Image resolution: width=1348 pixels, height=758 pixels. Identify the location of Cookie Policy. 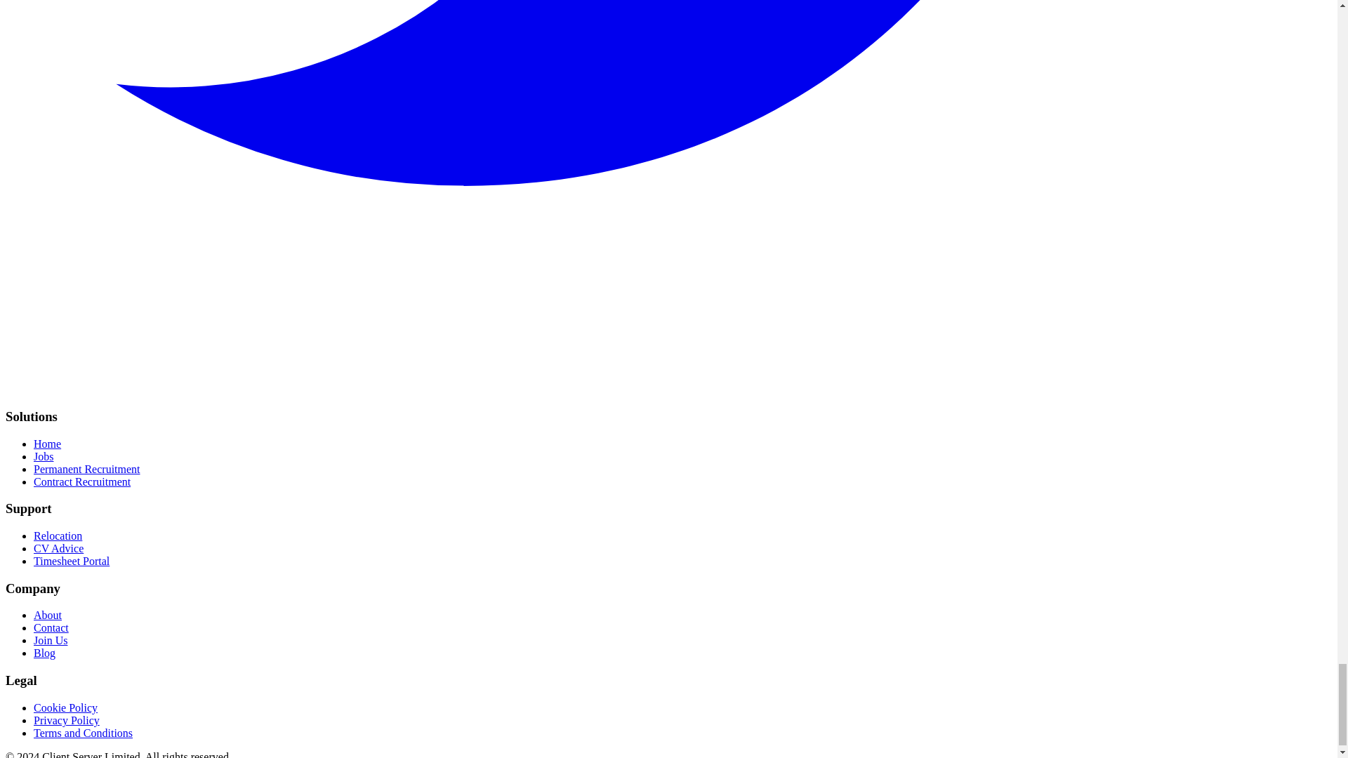
(65, 707).